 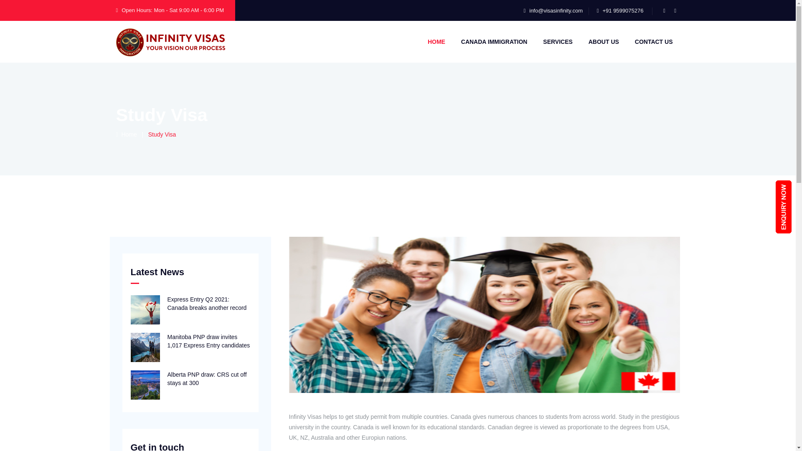 What do you see at coordinates (190, 310) in the screenshot?
I see `Express Entry Q2 2021: Canada breaks another record` at bounding box center [190, 310].